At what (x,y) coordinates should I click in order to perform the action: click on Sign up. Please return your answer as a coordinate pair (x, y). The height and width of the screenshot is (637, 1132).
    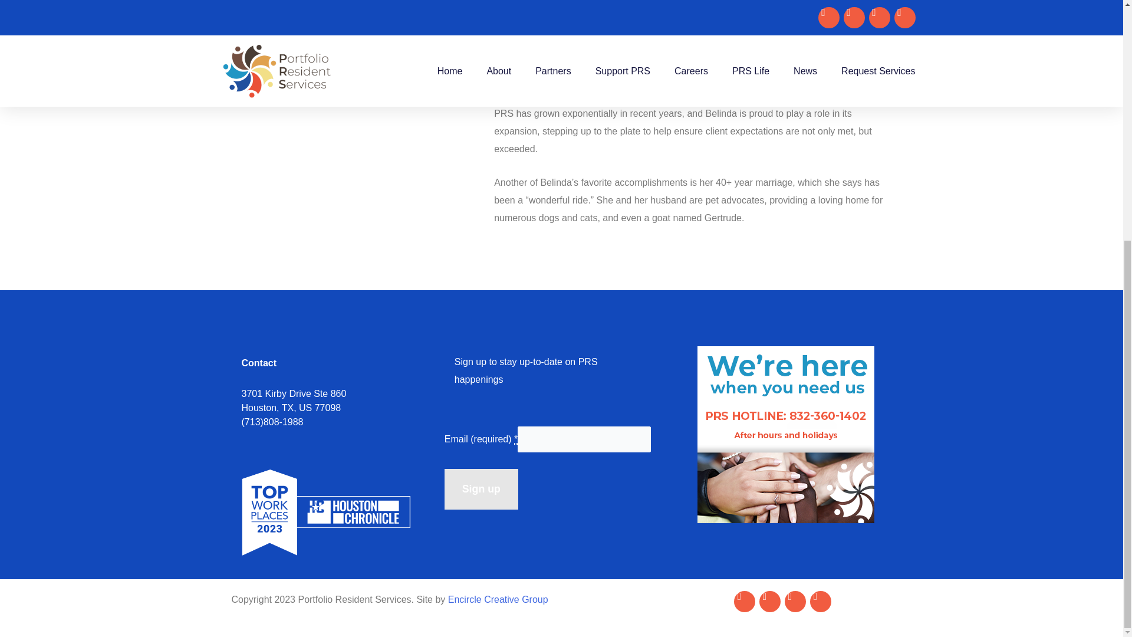
    Looking at the image, I should click on (481, 489).